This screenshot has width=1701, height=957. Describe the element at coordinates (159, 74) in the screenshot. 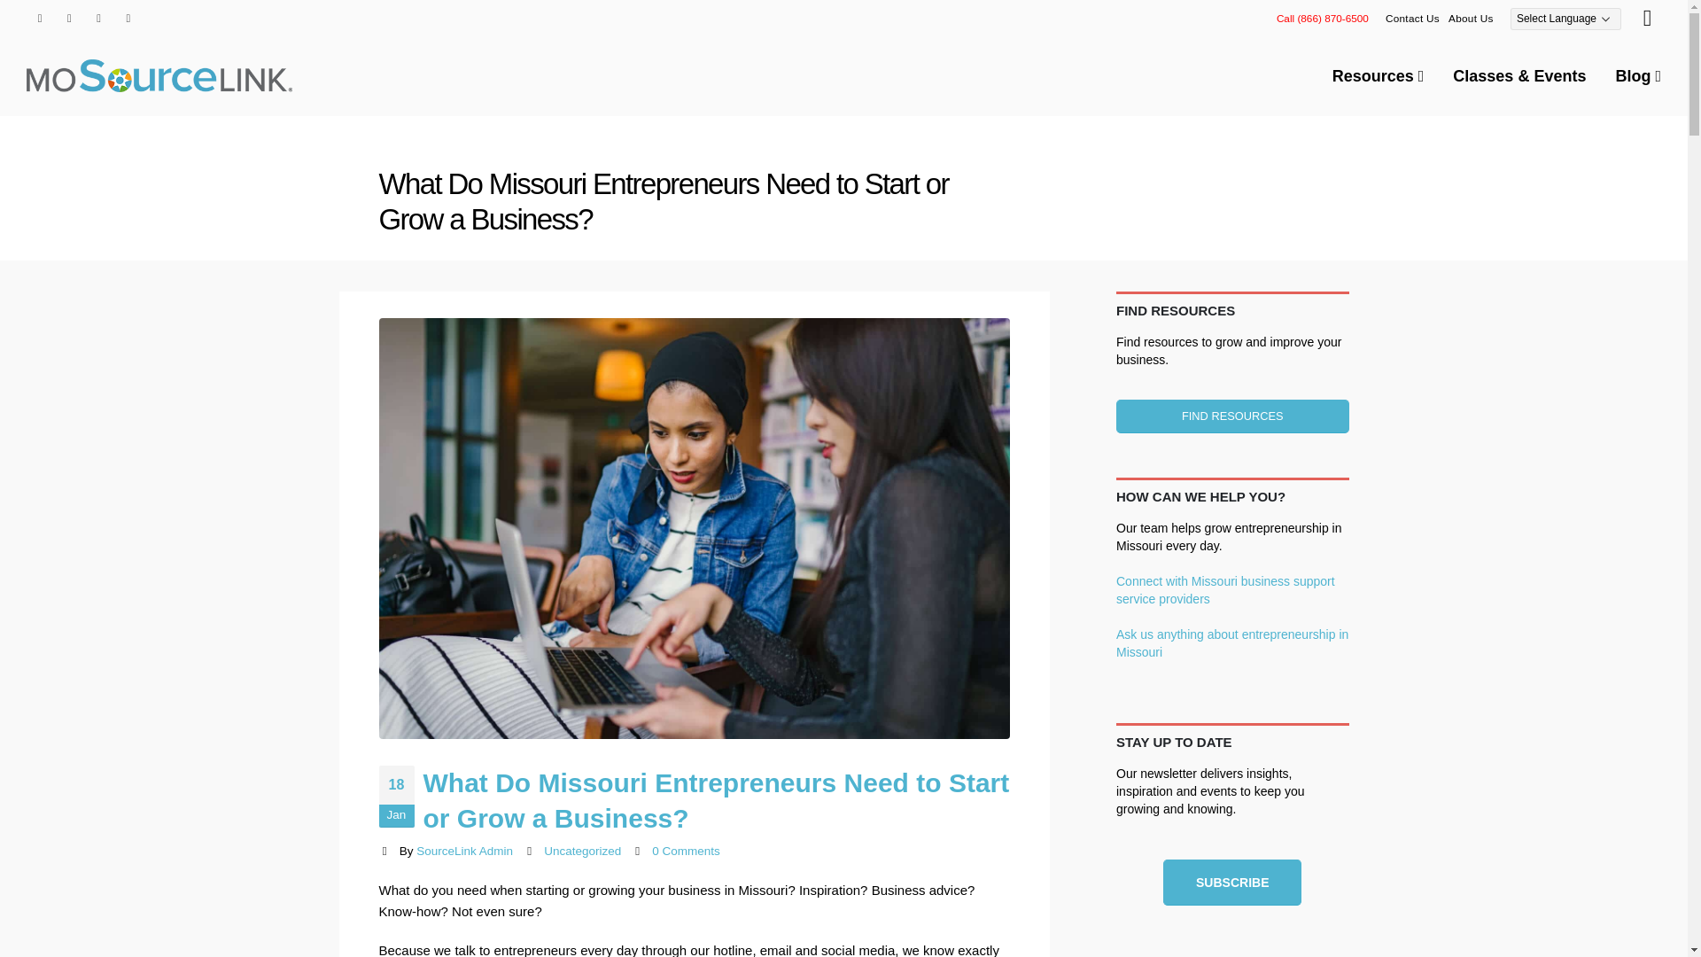

I see `MOSourceLink - ` at that location.